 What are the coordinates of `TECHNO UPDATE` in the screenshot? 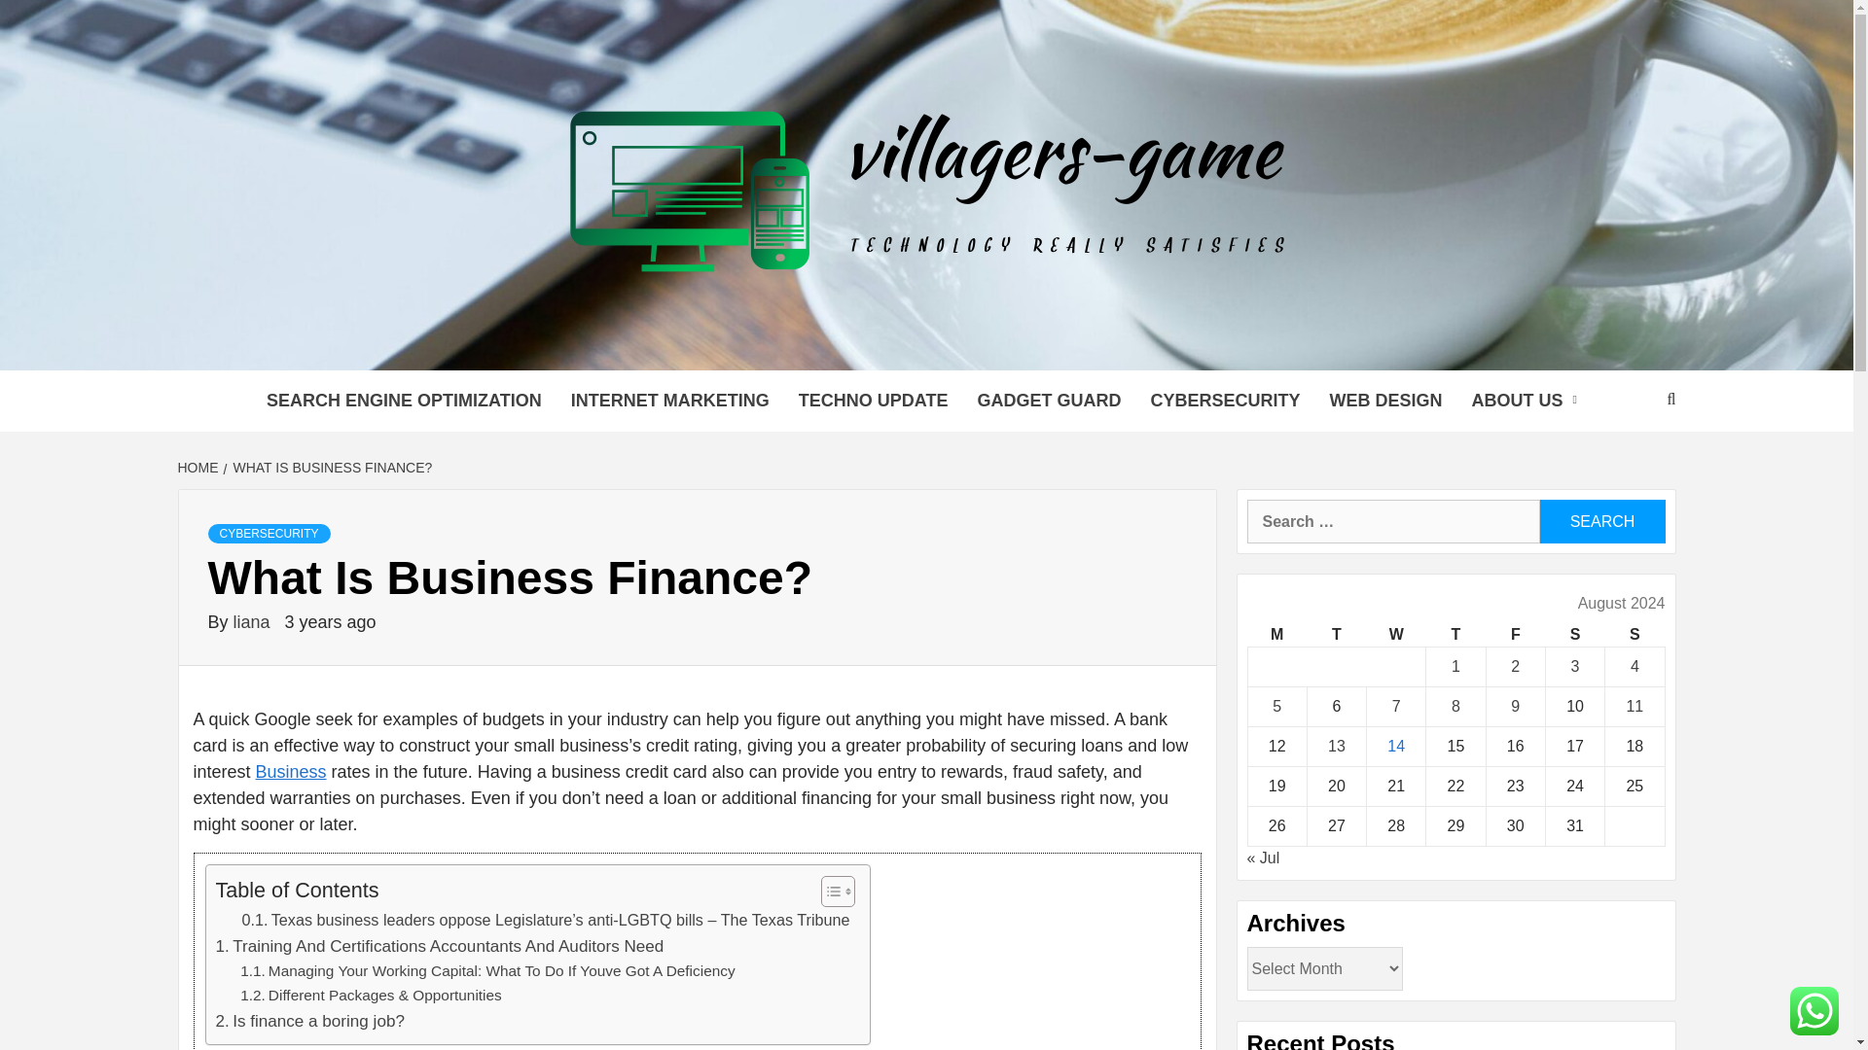 It's located at (874, 401).